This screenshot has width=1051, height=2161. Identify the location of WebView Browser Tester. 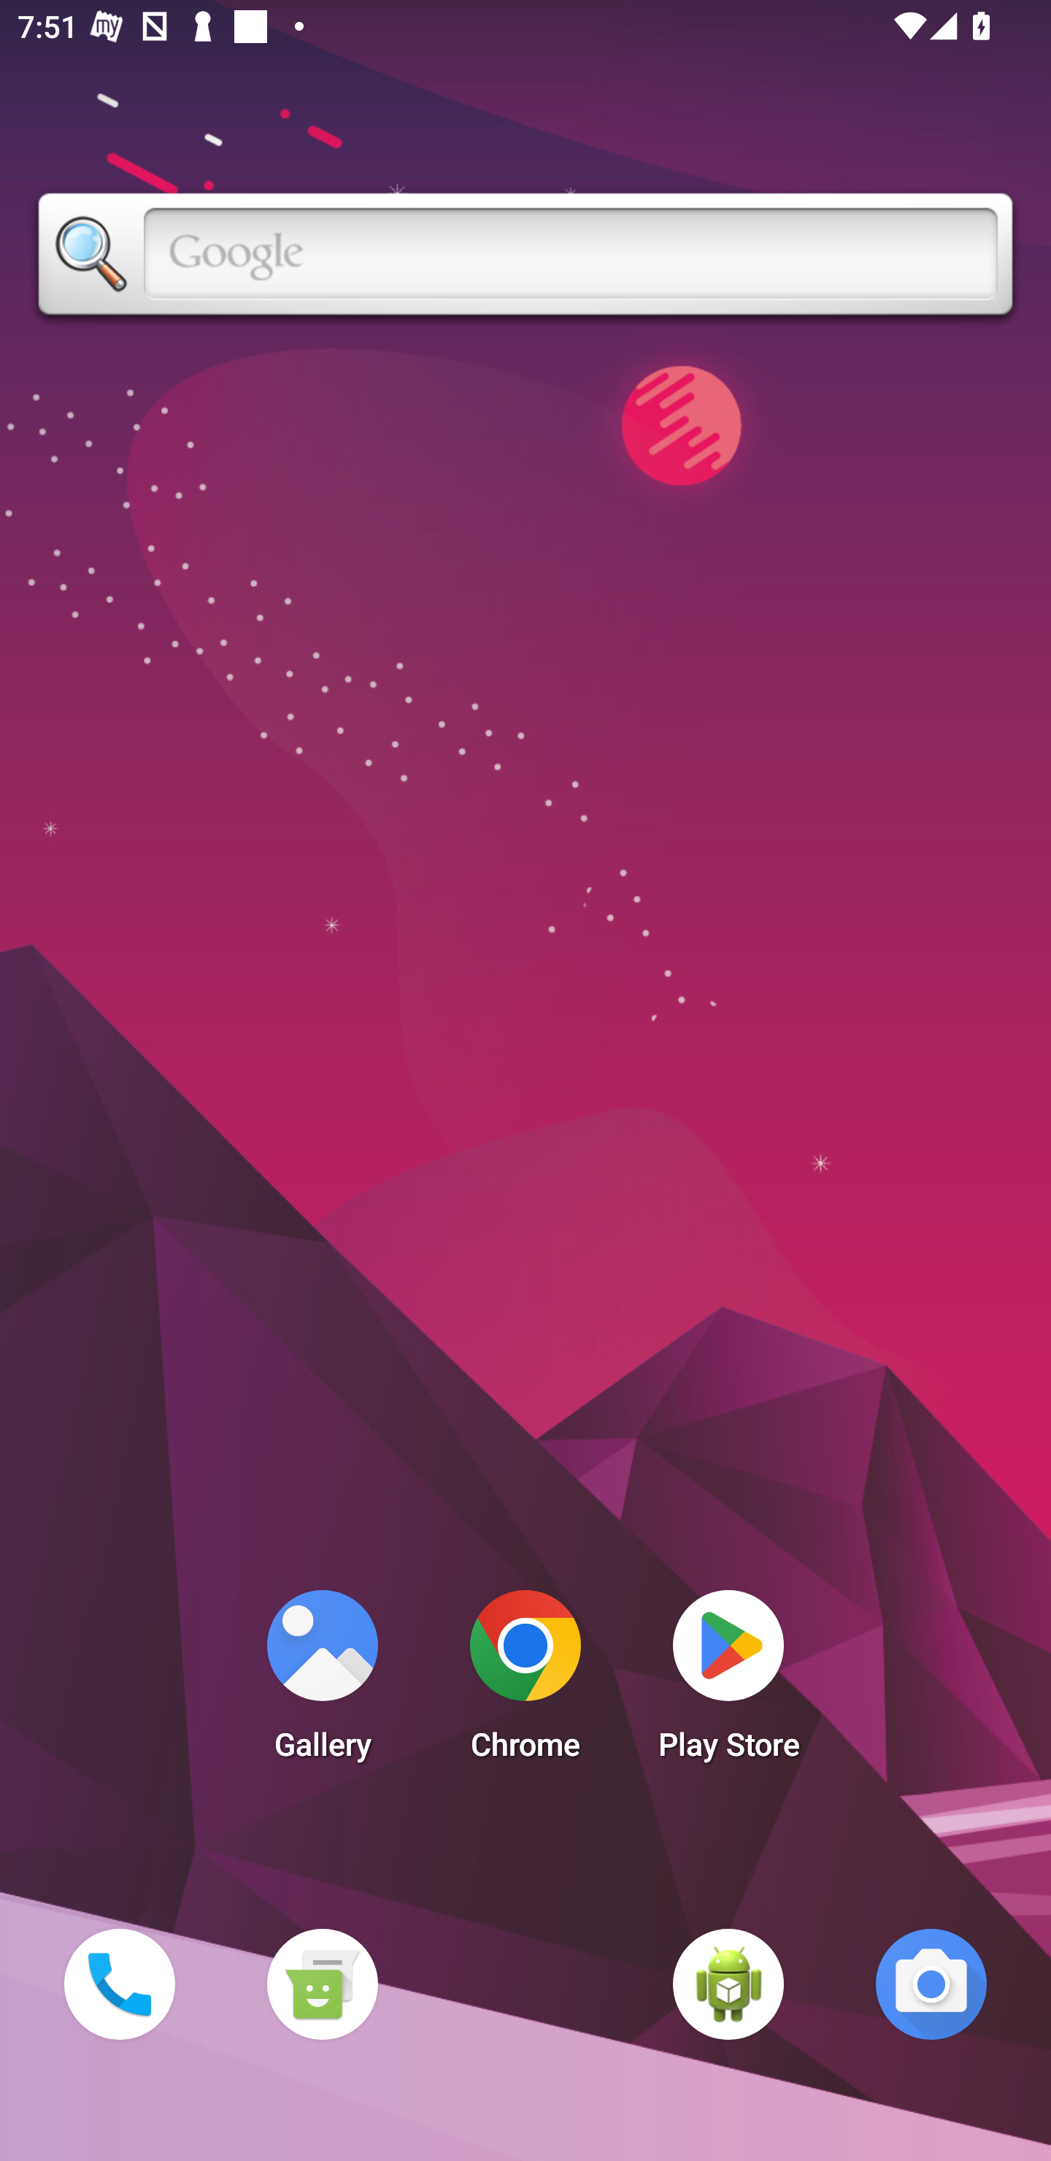
(728, 1984).